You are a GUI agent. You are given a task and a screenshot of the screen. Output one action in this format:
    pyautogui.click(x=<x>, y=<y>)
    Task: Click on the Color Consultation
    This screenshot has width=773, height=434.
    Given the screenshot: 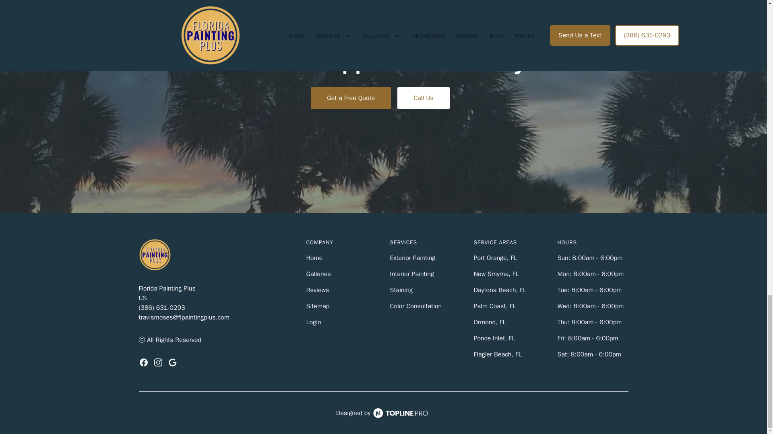 What is the action you would take?
    pyautogui.click(x=415, y=306)
    